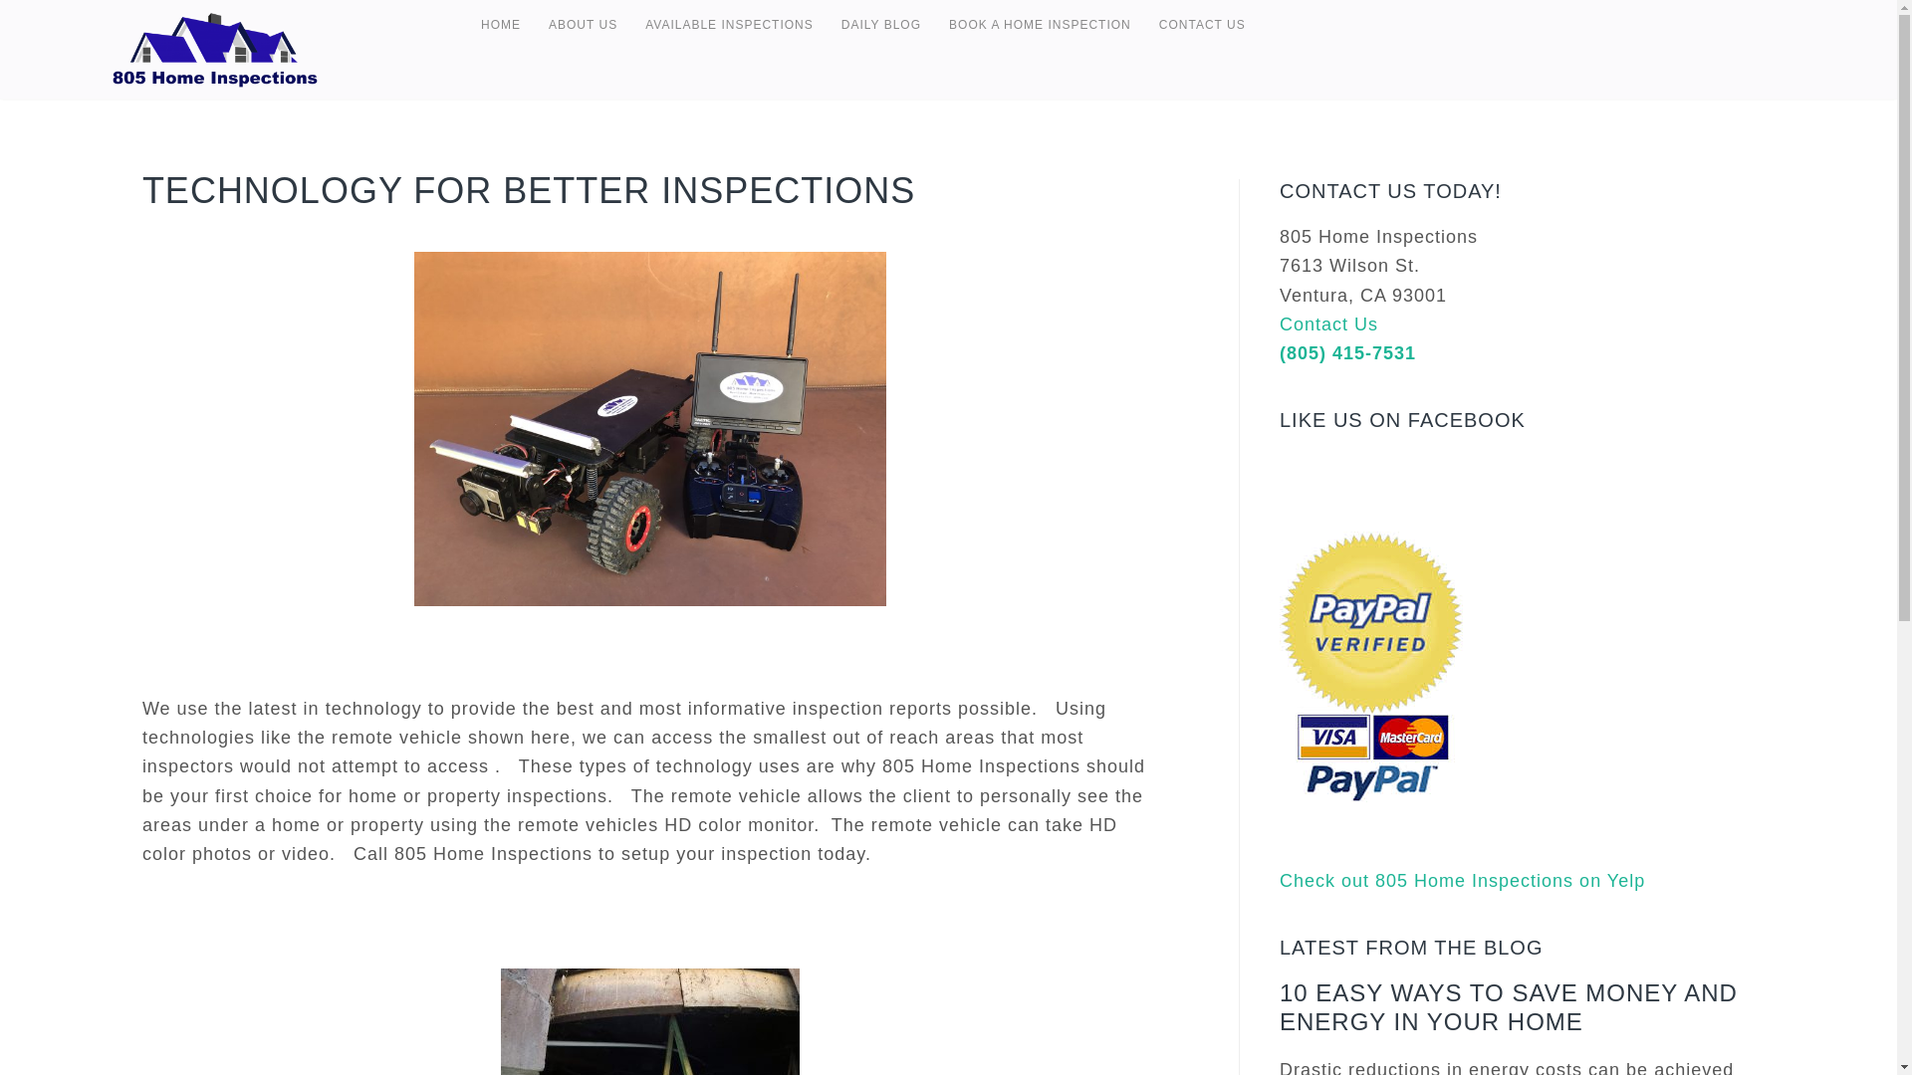  What do you see at coordinates (881, 24) in the screenshot?
I see `DAILY BLOG` at bounding box center [881, 24].